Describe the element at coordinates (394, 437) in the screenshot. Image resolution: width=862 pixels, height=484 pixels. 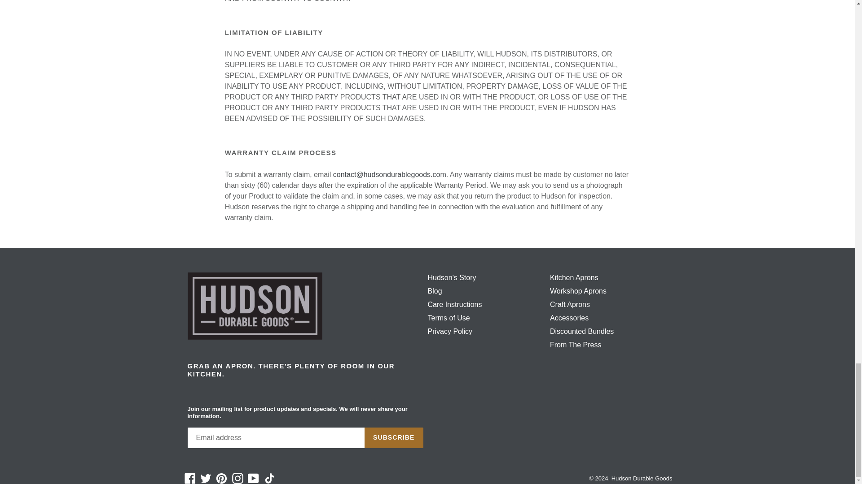
I see `SUBSCRIBE` at that location.